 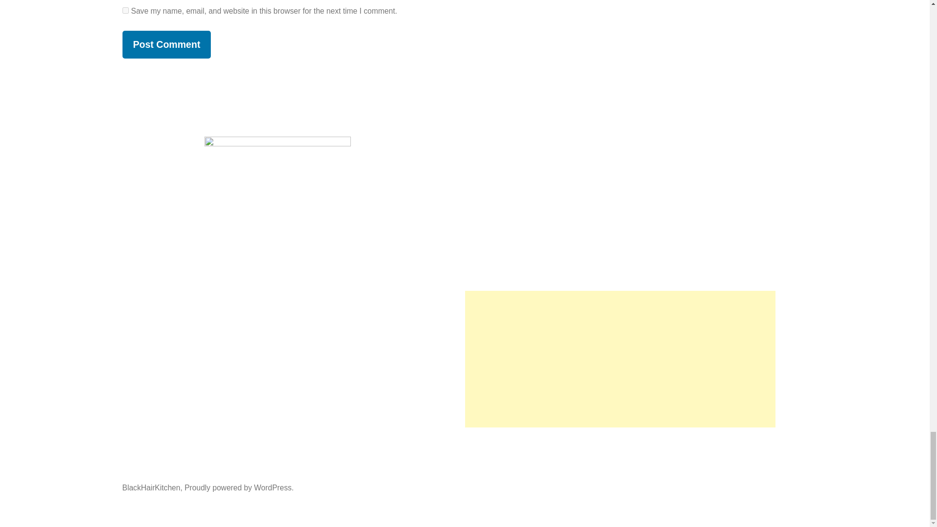 I want to click on Post Comment, so click(x=166, y=44).